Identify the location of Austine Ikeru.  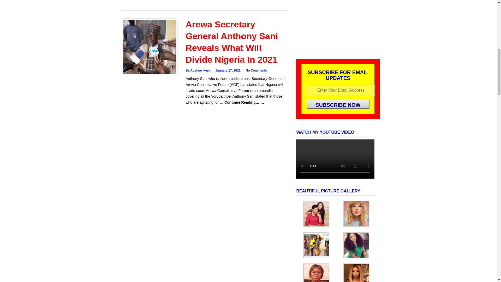
(198, 70).